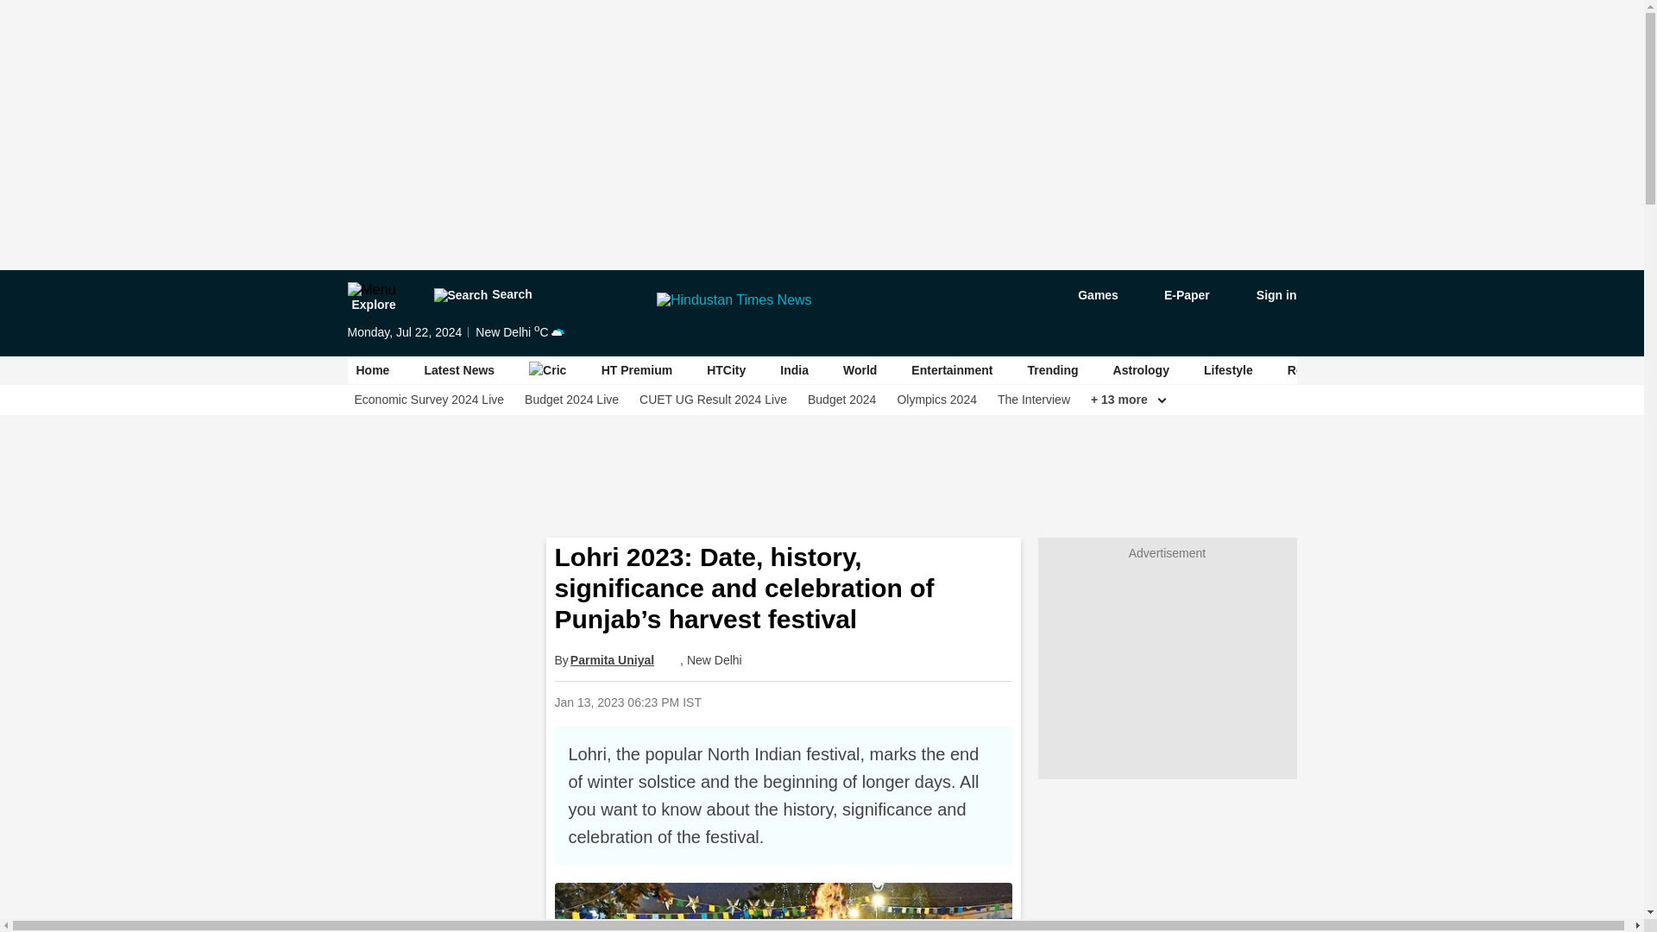  Describe the element at coordinates (860, 370) in the screenshot. I see `World` at that location.